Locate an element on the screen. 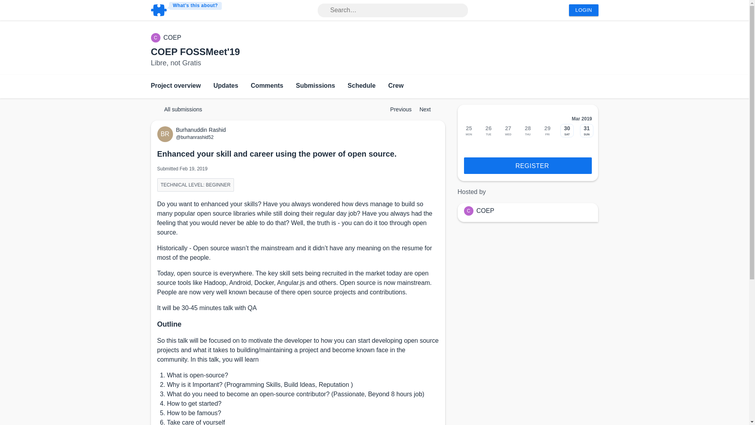 The width and height of the screenshot is (755, 425). Next is located at coordinates (429, 109).